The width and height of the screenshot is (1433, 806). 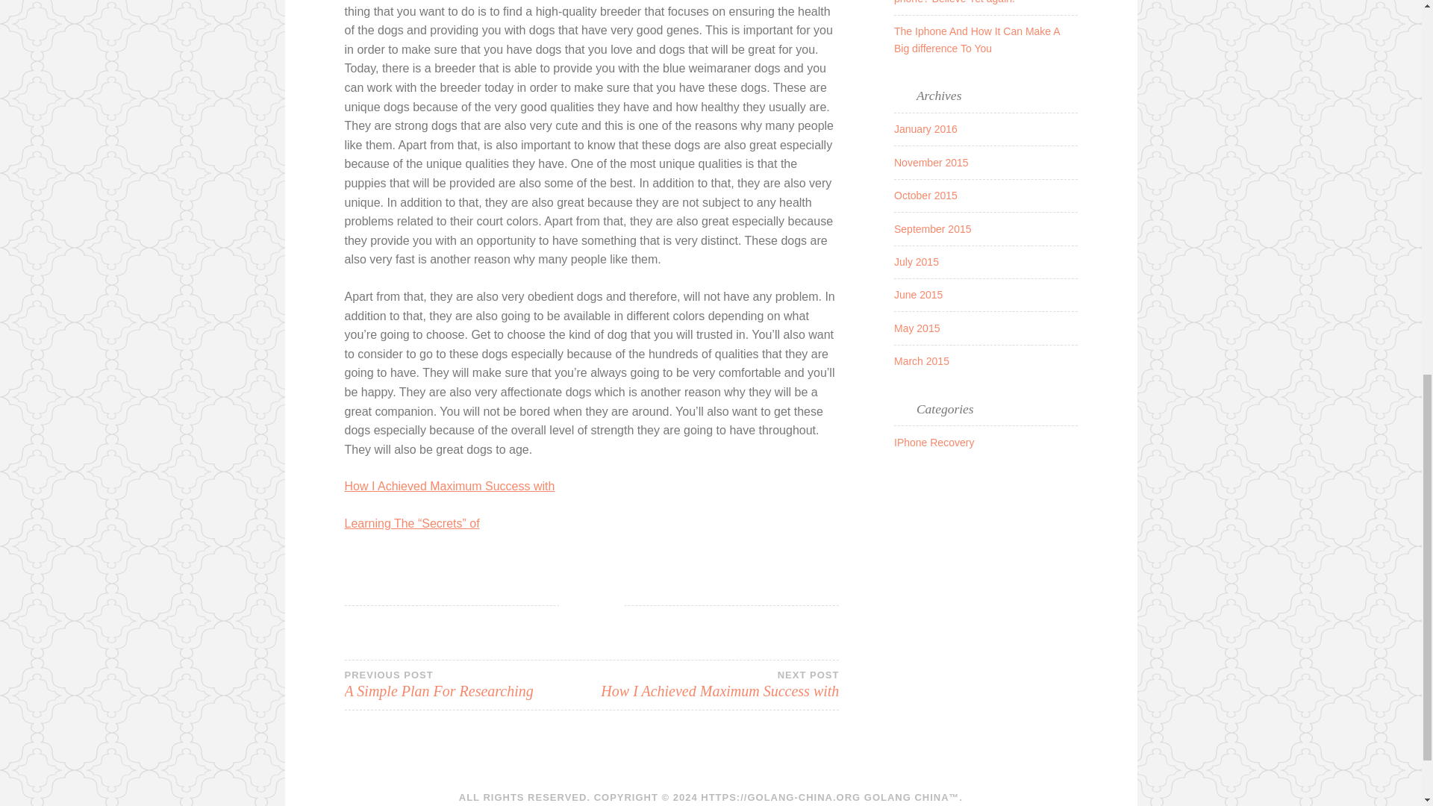 I want to click on July 2015, so click(x=925, y=129).